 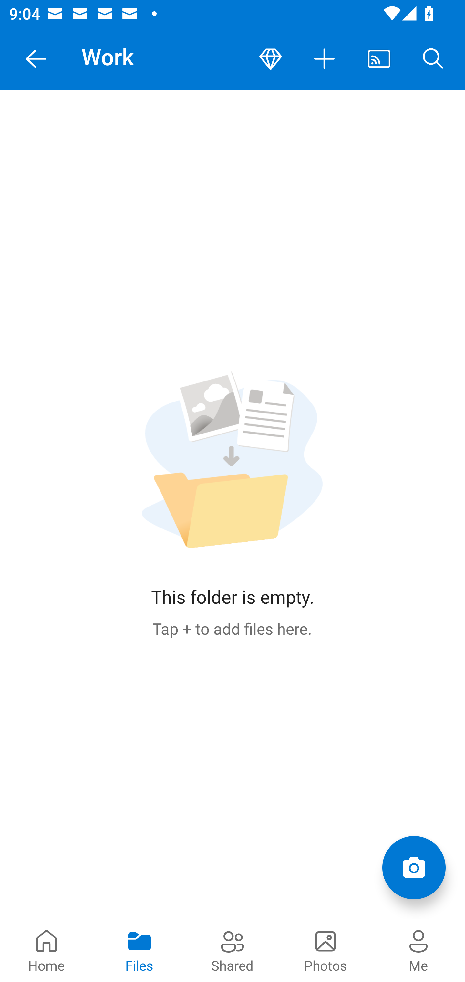 I want to click on More actions button, so click(x=325, y=59).